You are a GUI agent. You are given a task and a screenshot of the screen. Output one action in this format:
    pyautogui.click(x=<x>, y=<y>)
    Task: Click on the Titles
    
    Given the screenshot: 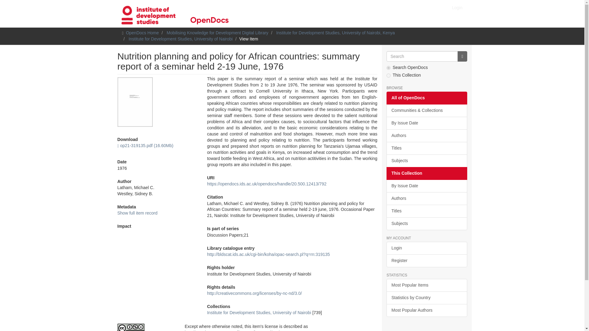 What is the action you would take?
    pyautogui.click(x=426, y=148)
    